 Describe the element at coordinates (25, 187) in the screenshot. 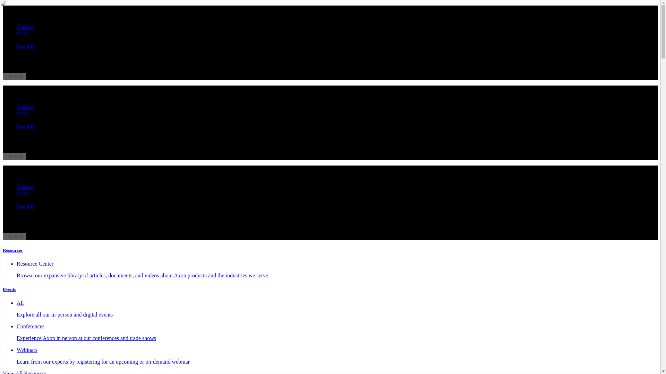

I see `Careers` at that location.